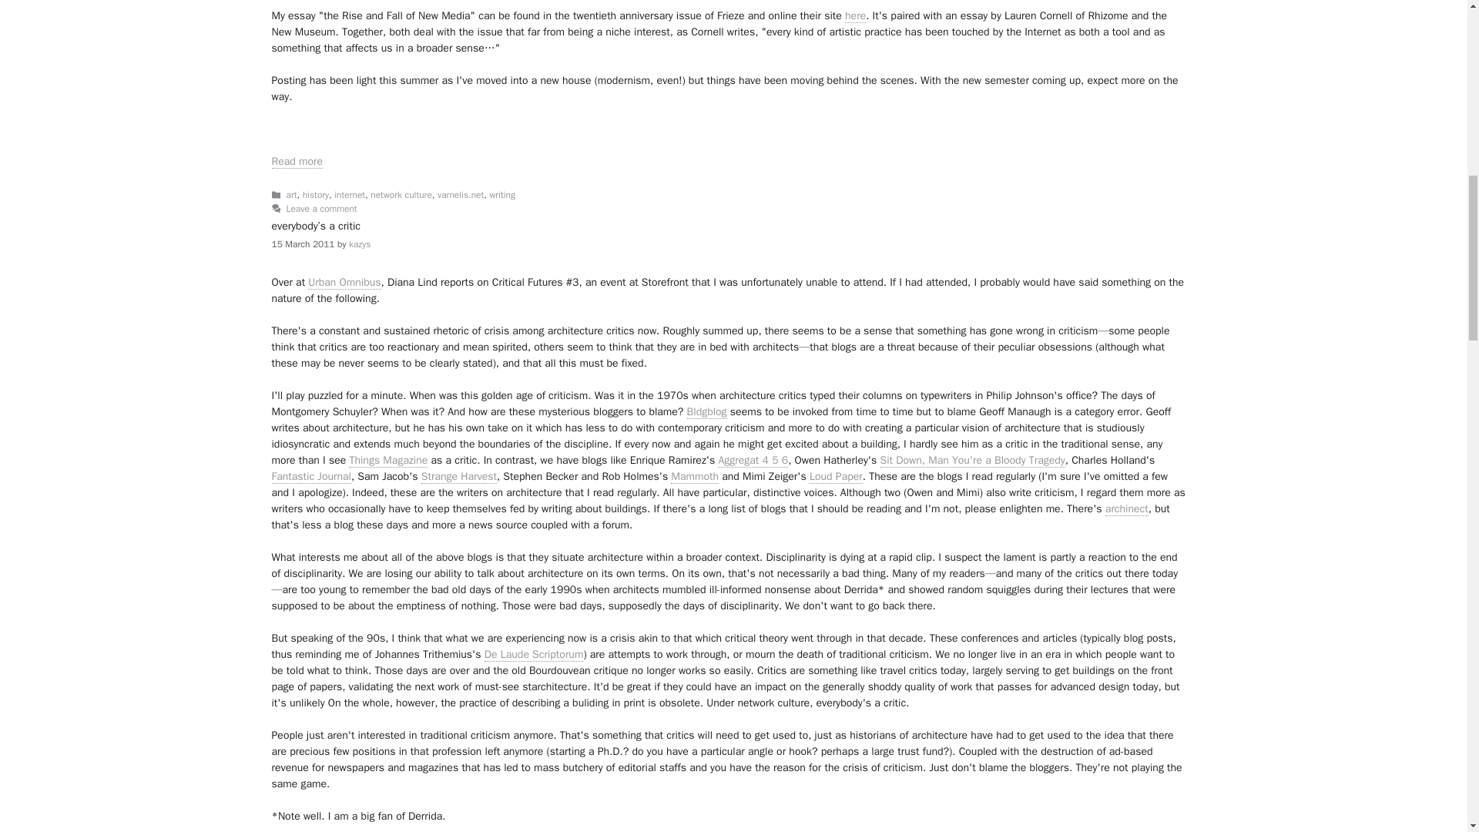  Describe the element at coordinates (707, 411) in the screenshot. I see `Bldgblog` at that location.